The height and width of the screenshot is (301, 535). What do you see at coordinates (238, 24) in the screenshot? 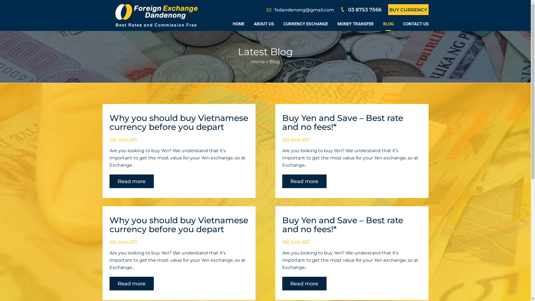
I see `HOME` at bounding box center [238, 24].